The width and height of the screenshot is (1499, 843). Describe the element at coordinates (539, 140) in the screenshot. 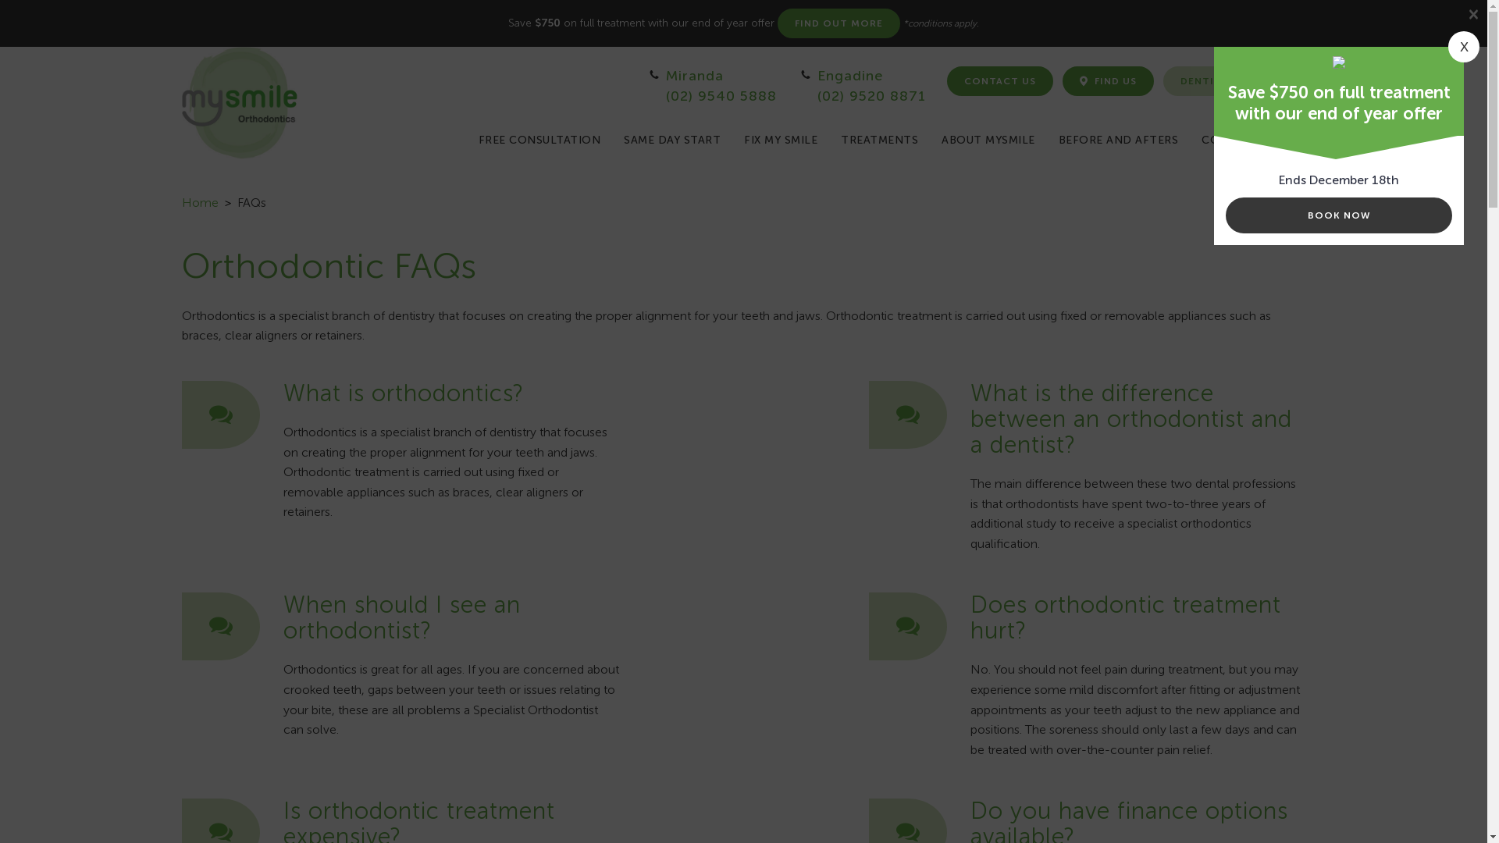

I see `FREE CONSULTATION` at that location.